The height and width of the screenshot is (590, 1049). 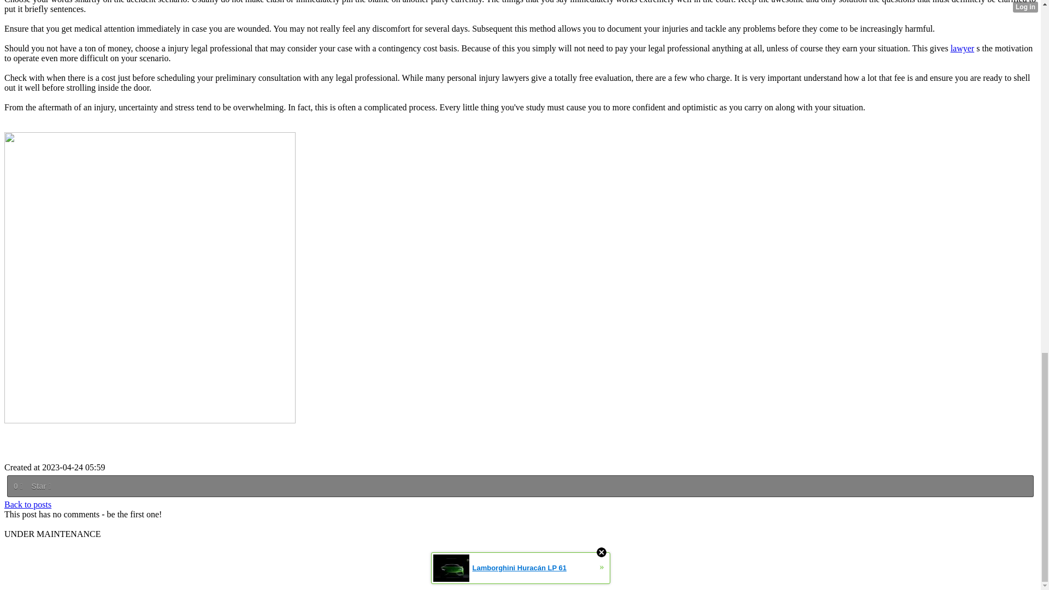 What do you see at coordinates (40, 486) in the screenshot?
I see `Star` at bounding box center [40, 486].